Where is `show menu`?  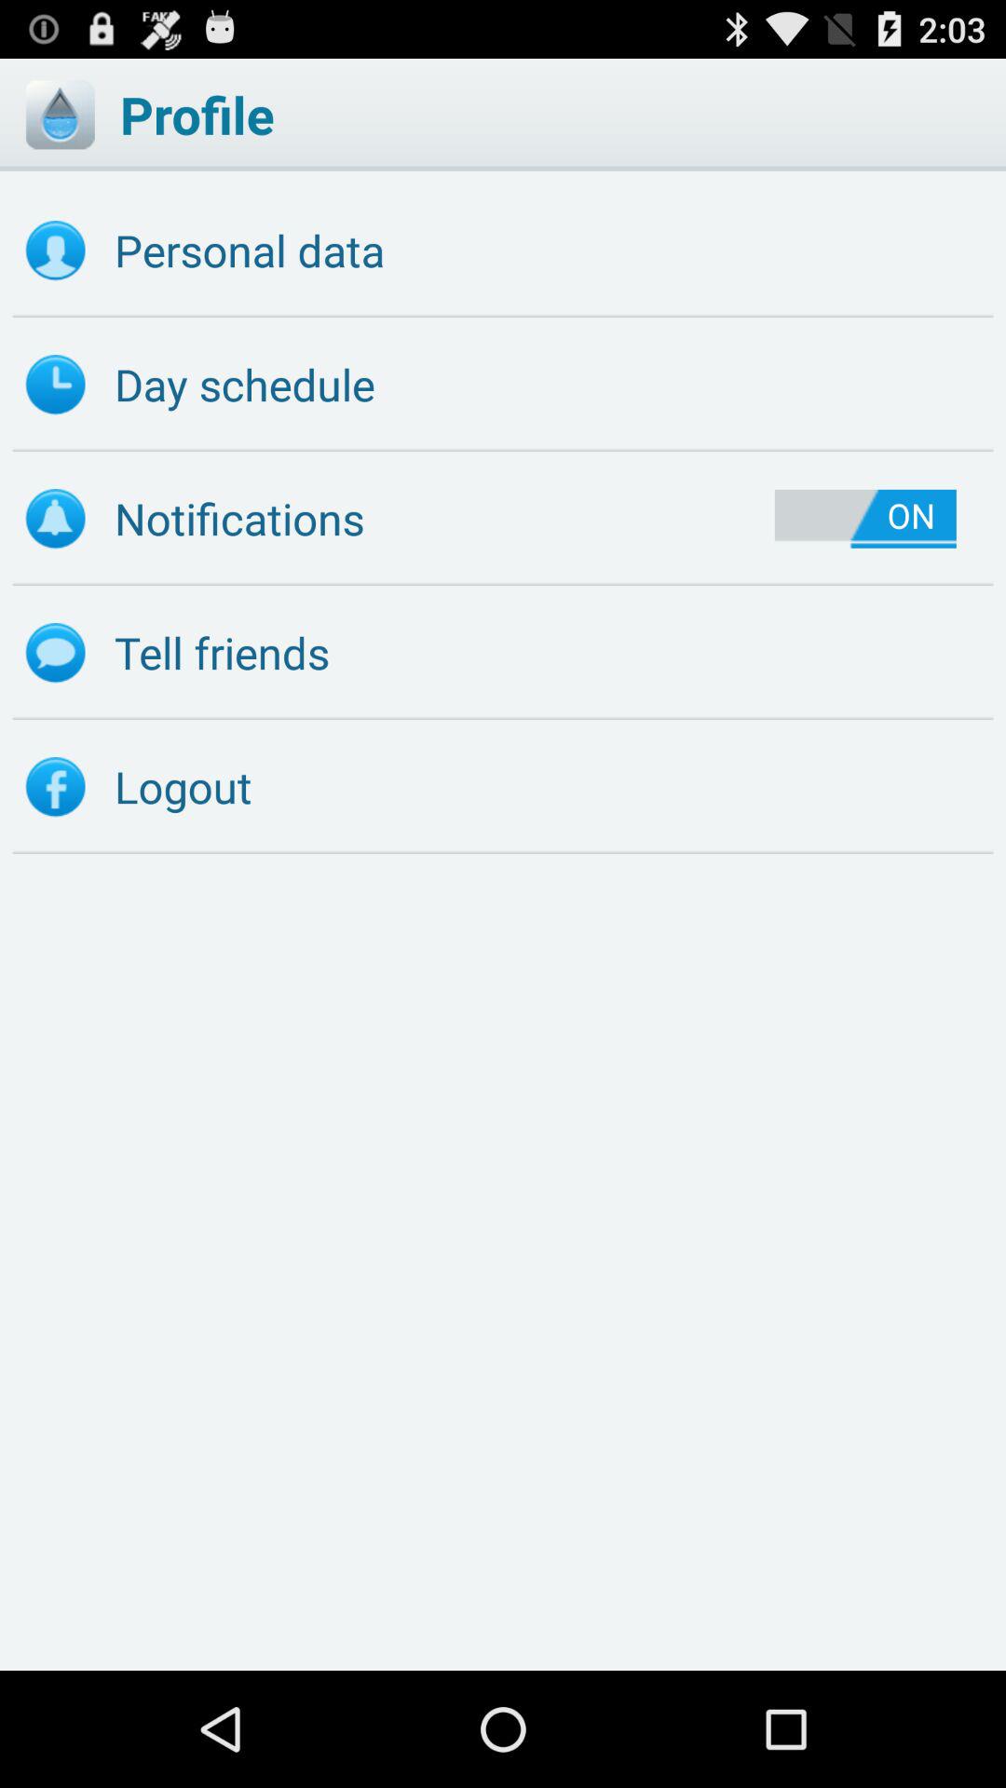 show menu is located at coordinates (60, 115).